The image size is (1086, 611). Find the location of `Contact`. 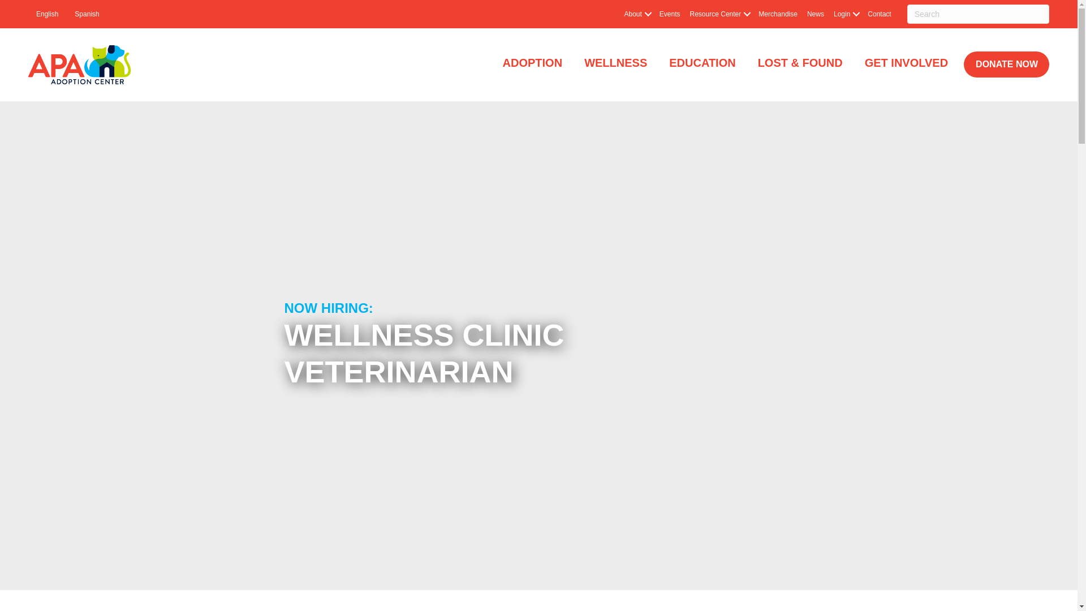

Contact is located at coordinates (879, 14).